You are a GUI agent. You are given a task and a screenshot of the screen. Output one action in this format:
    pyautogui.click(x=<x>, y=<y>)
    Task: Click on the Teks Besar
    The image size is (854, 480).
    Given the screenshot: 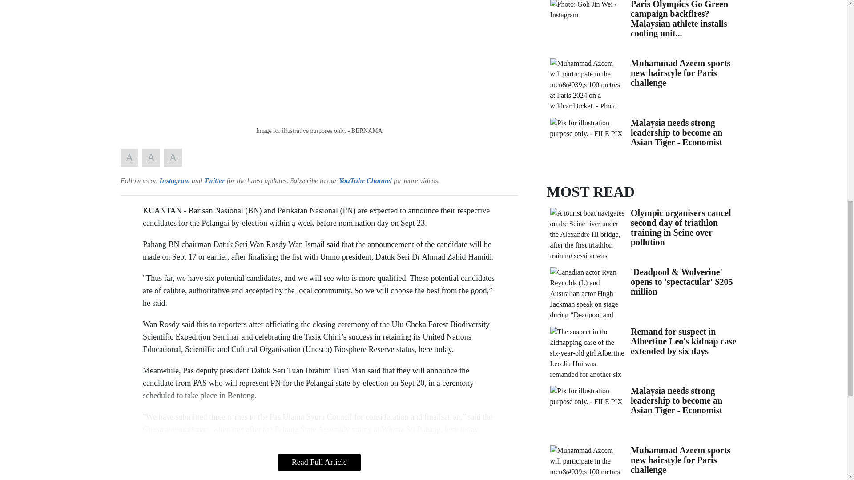 What is the action you would take?
    pyautogui.click(x=173, y=157)
    